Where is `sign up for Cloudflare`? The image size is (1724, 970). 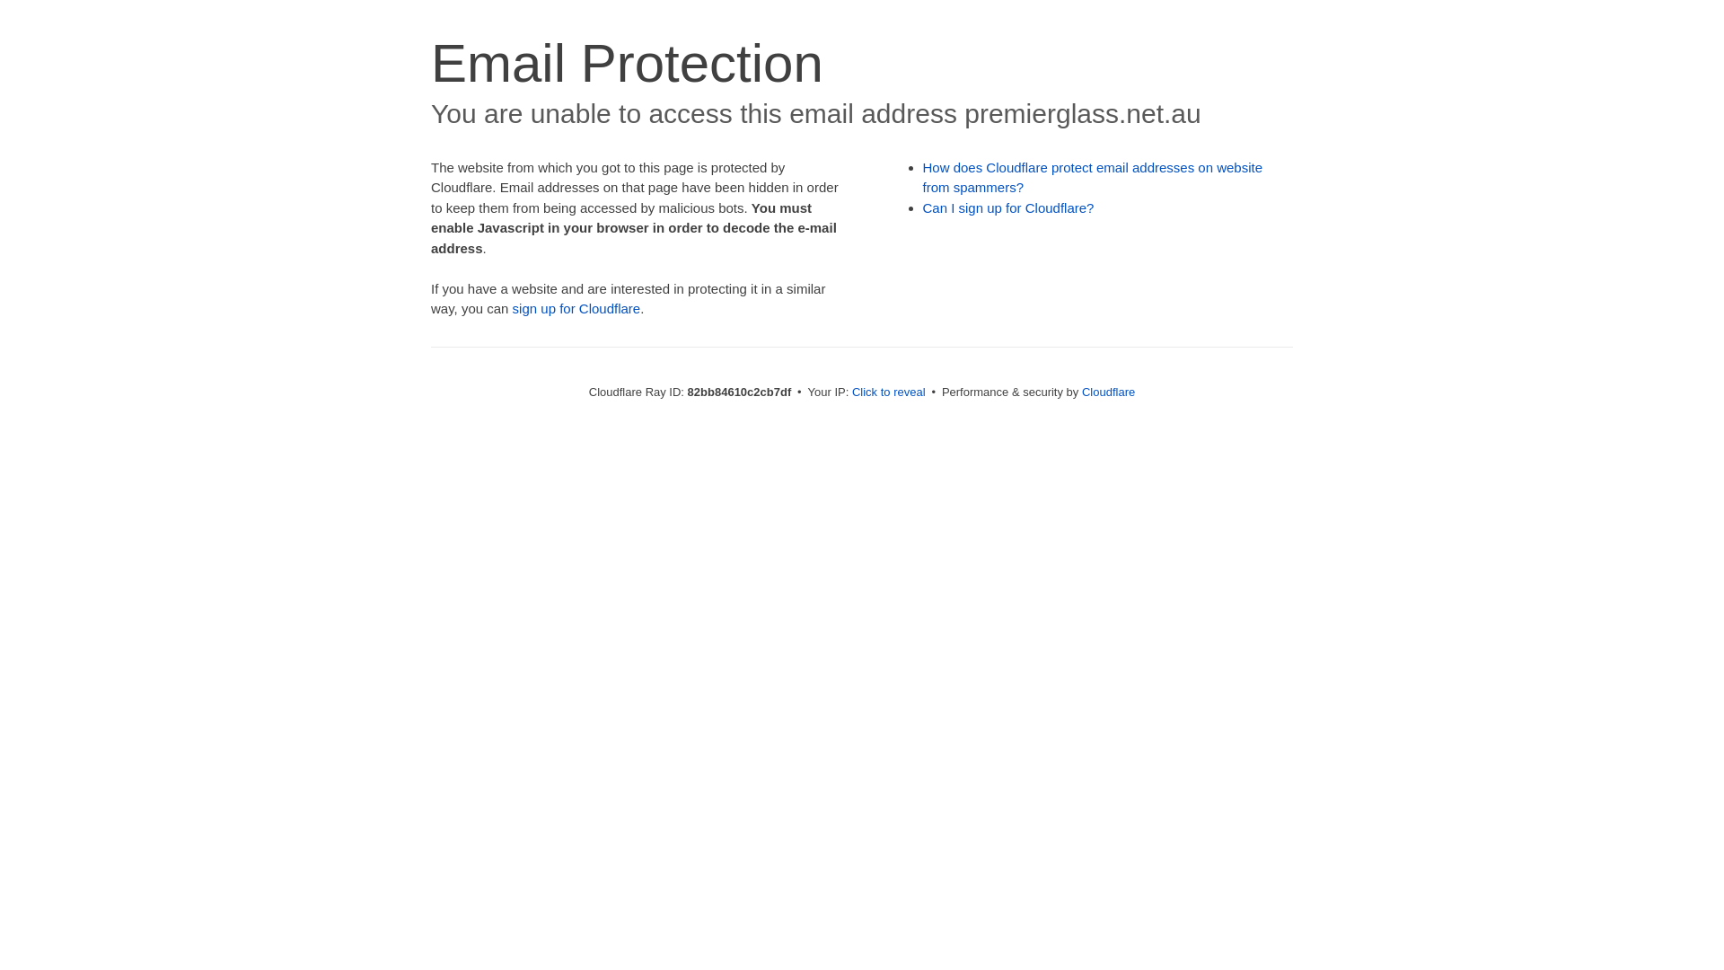
sign up for Cloudflare is located at coordinates (576, 309).